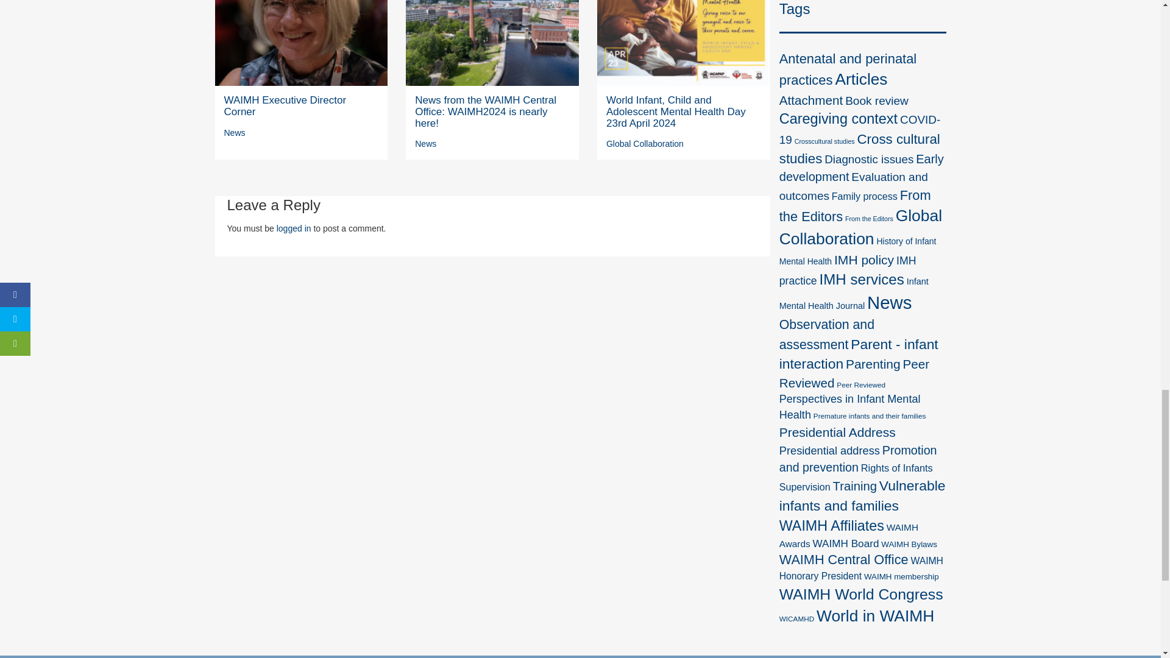  I want to click on View all posts in News, so click(425, 144).